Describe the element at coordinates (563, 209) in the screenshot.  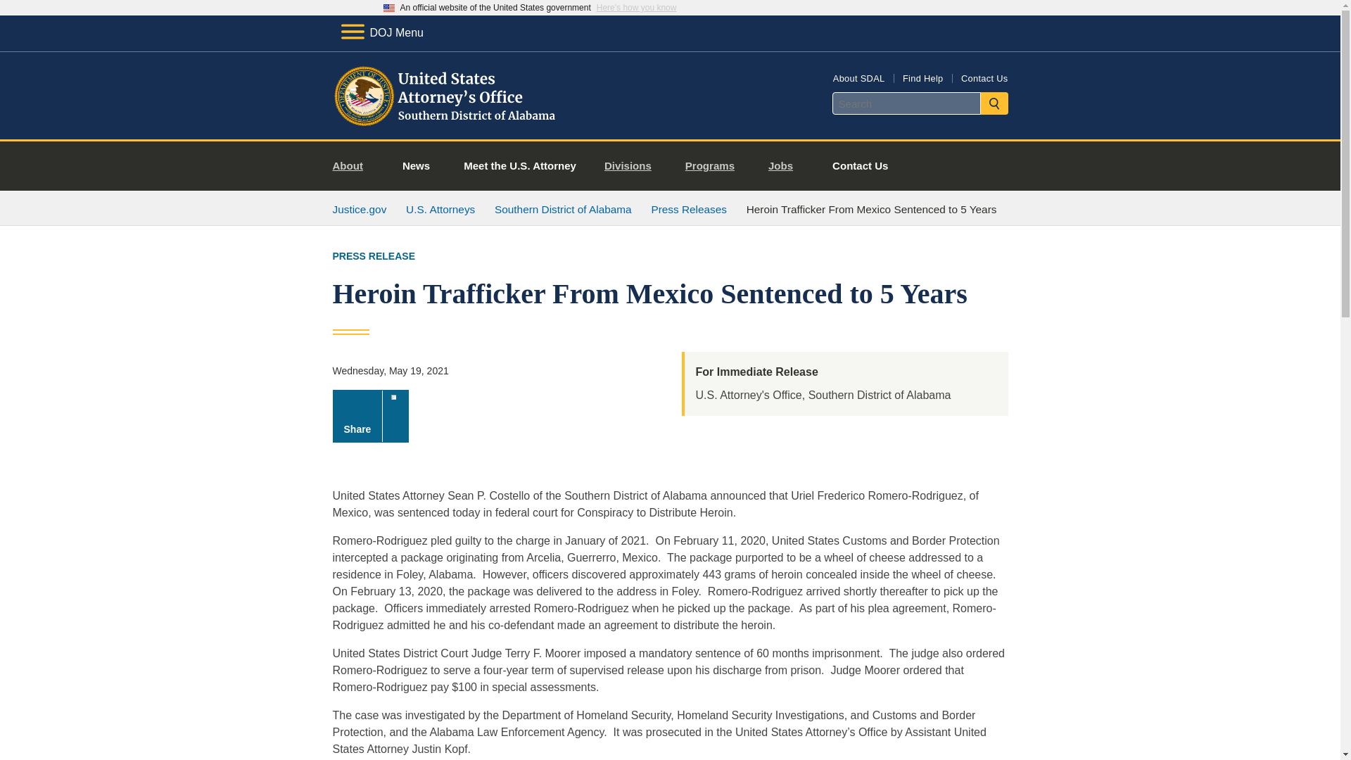
I see `Southern District of Alabama` at that location.